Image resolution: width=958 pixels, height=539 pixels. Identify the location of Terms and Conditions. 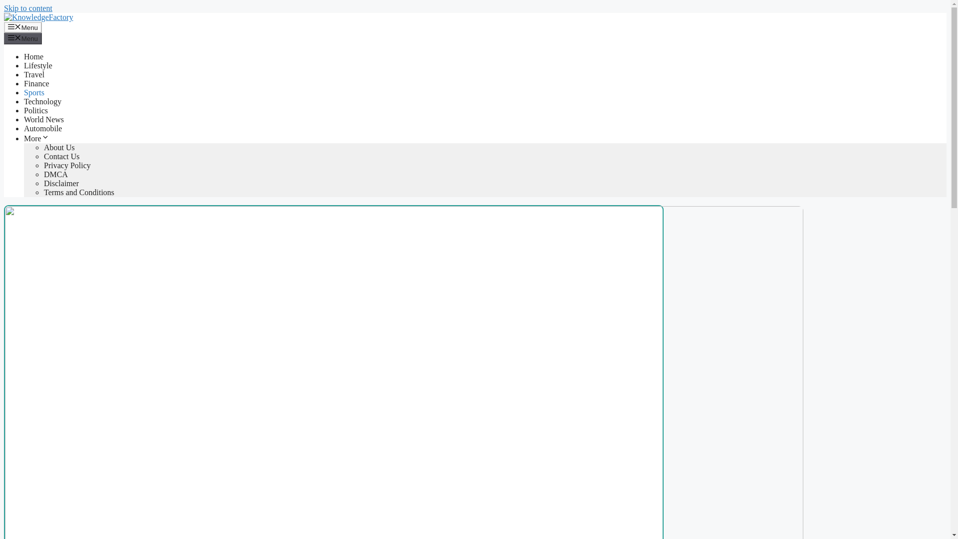
(79, 192).